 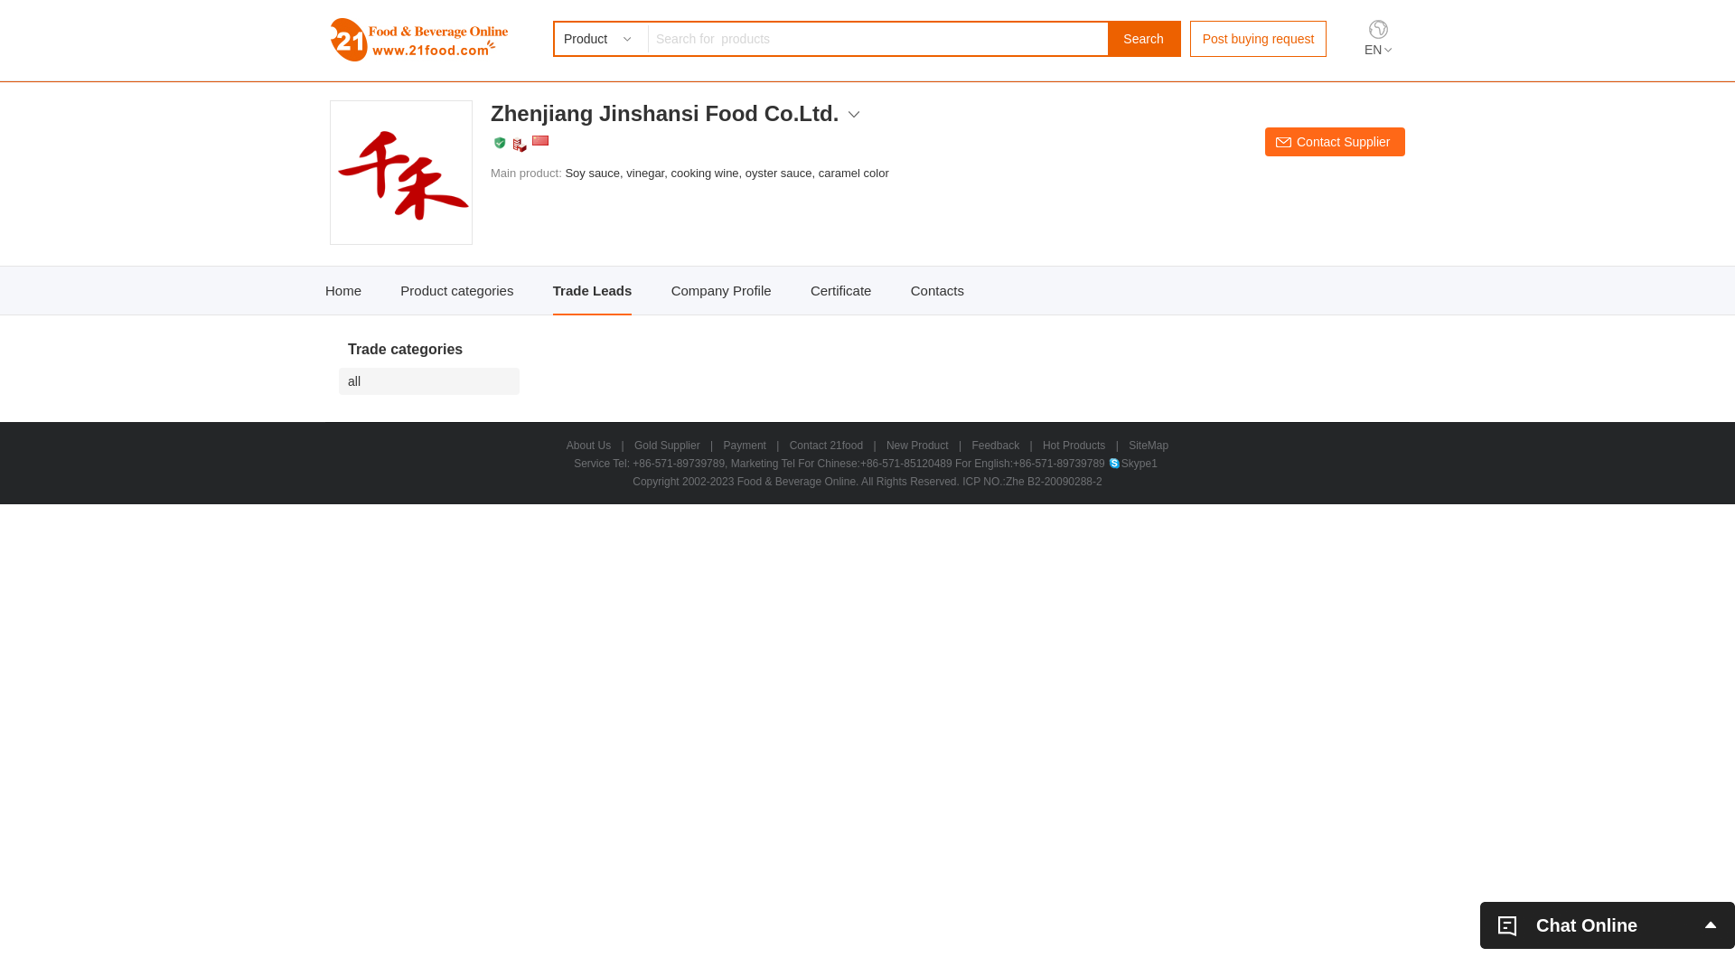 What do you see at coordinates (1336, 142) in the screenshot?
I see `Contact Supplier` at bounding box center [1336, 142].